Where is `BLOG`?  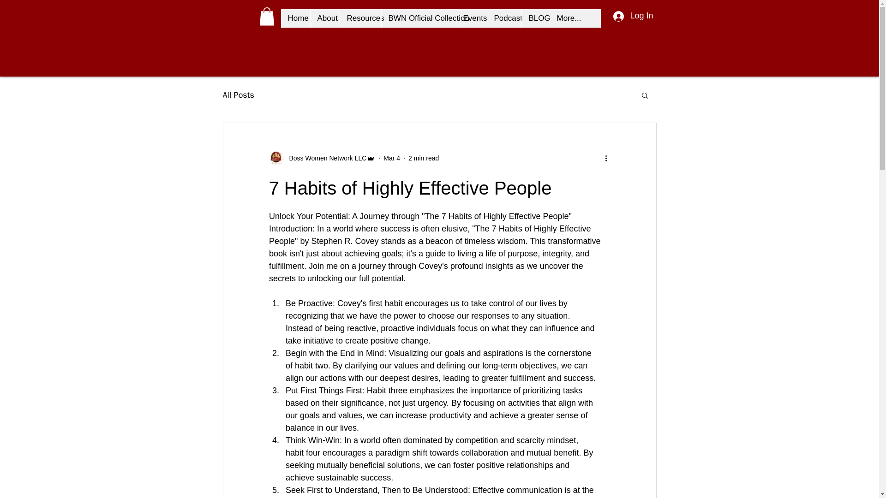 BLOG is located at coordinates (535, 18).